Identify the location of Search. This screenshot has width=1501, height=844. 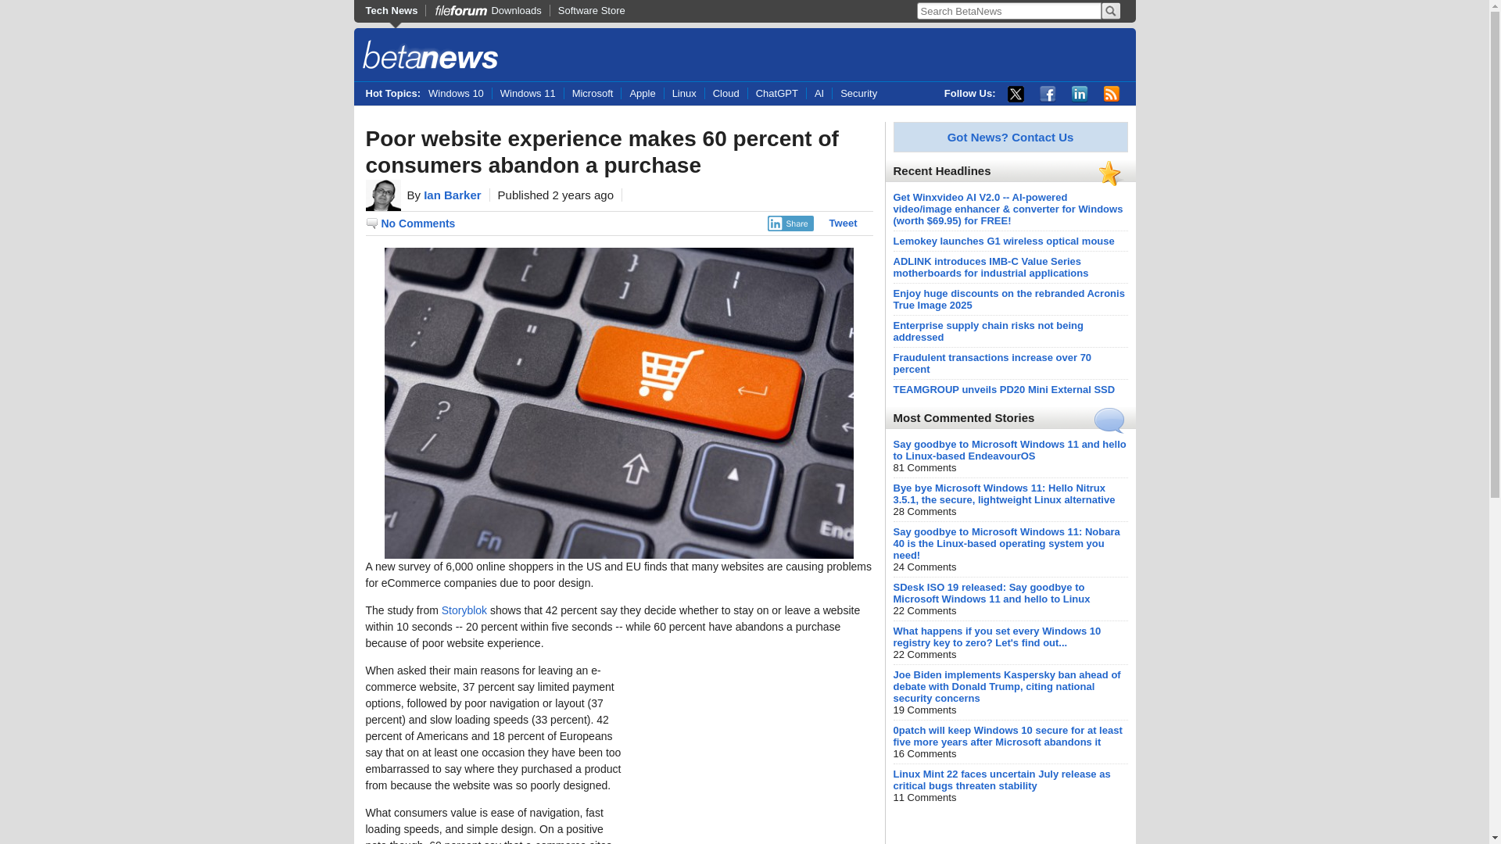
(1110, 11).